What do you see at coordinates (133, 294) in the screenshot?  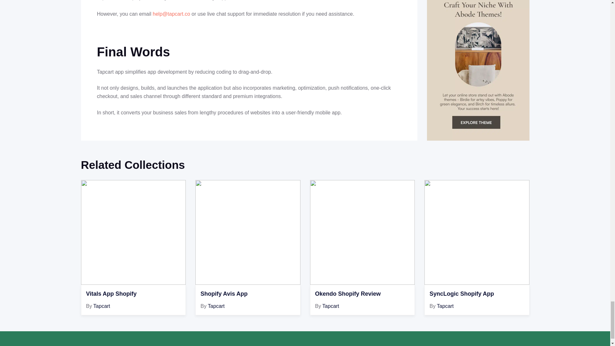 I see `Vitals App Shopify` at bounding box center [133, 294].